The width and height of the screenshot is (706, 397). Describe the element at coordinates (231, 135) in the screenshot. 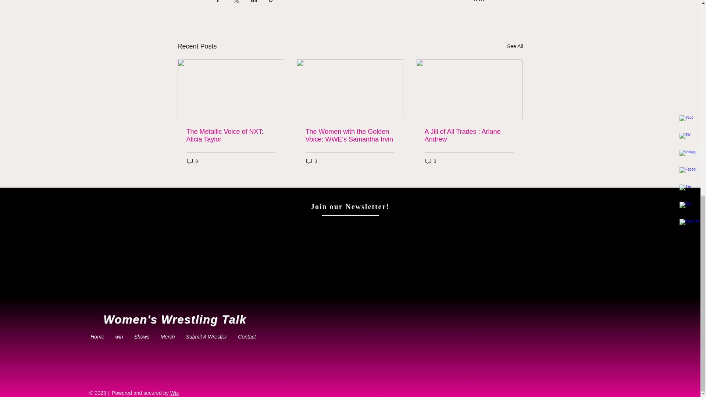

I see `The Metallic Voice of NXT: Alicia Taylor` at that location.